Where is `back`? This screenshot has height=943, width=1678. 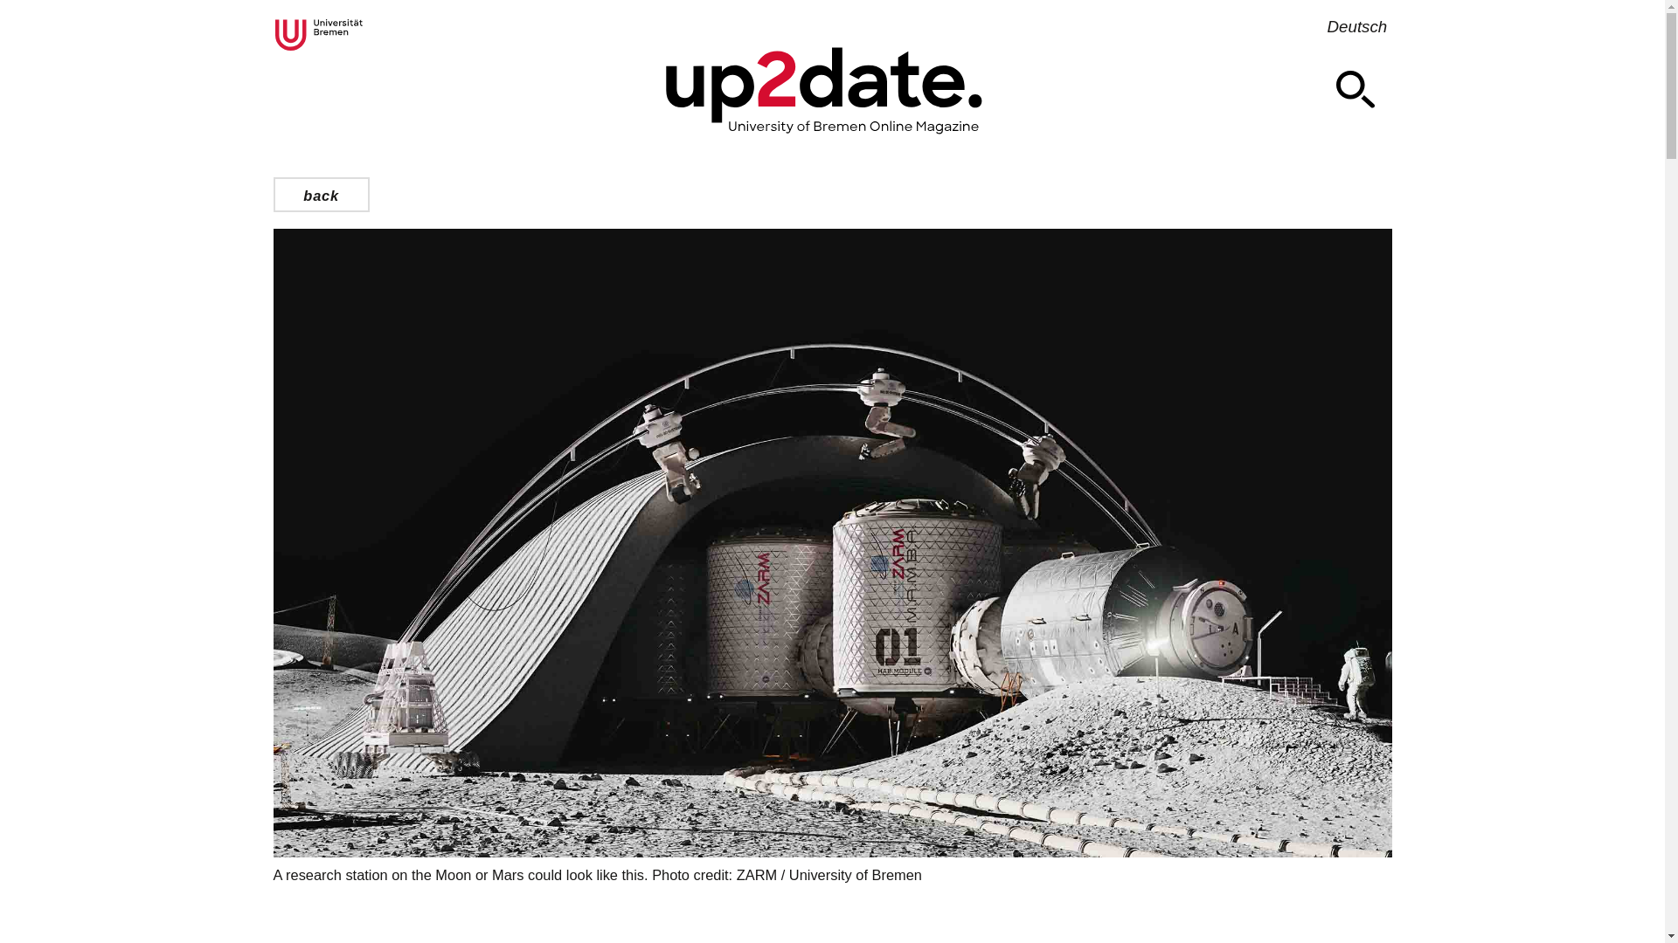 back is located at coordinates (320, 195).